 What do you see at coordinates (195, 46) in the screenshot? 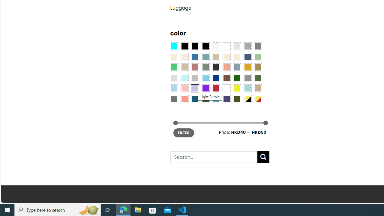
I see `Black` at bounding box center [195, 46].